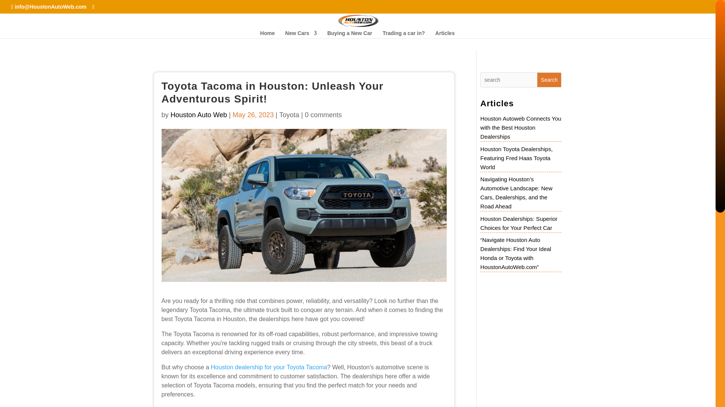 This screenshot has width=725, height=407. Describe the element at coordinates (199, 115) in the screenshot. I see `Posts by Houston Auto Web` at that location.